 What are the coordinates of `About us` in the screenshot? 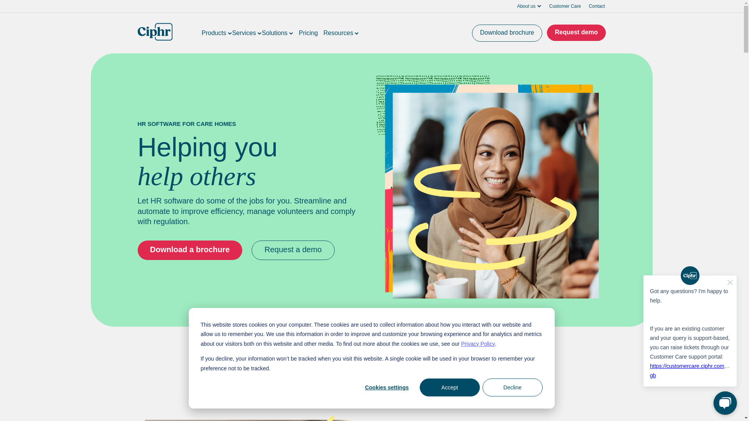 It's located at (529, 9).